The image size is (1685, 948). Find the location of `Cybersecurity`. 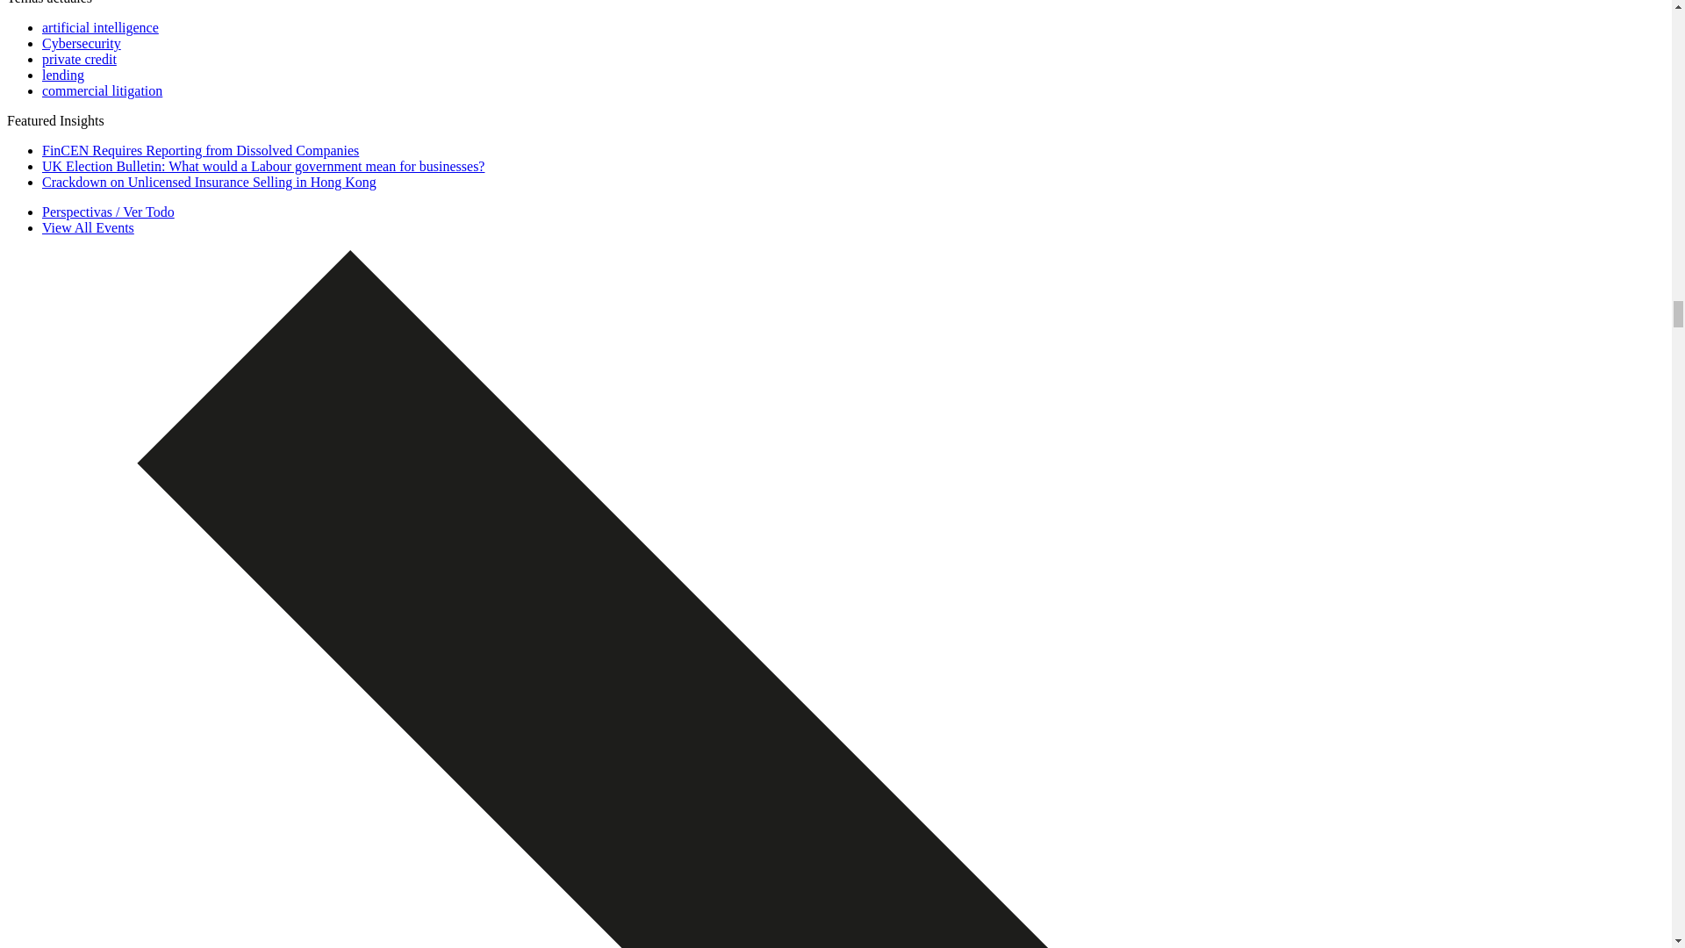

Cybersecurity is located at coordinates (82, 44).